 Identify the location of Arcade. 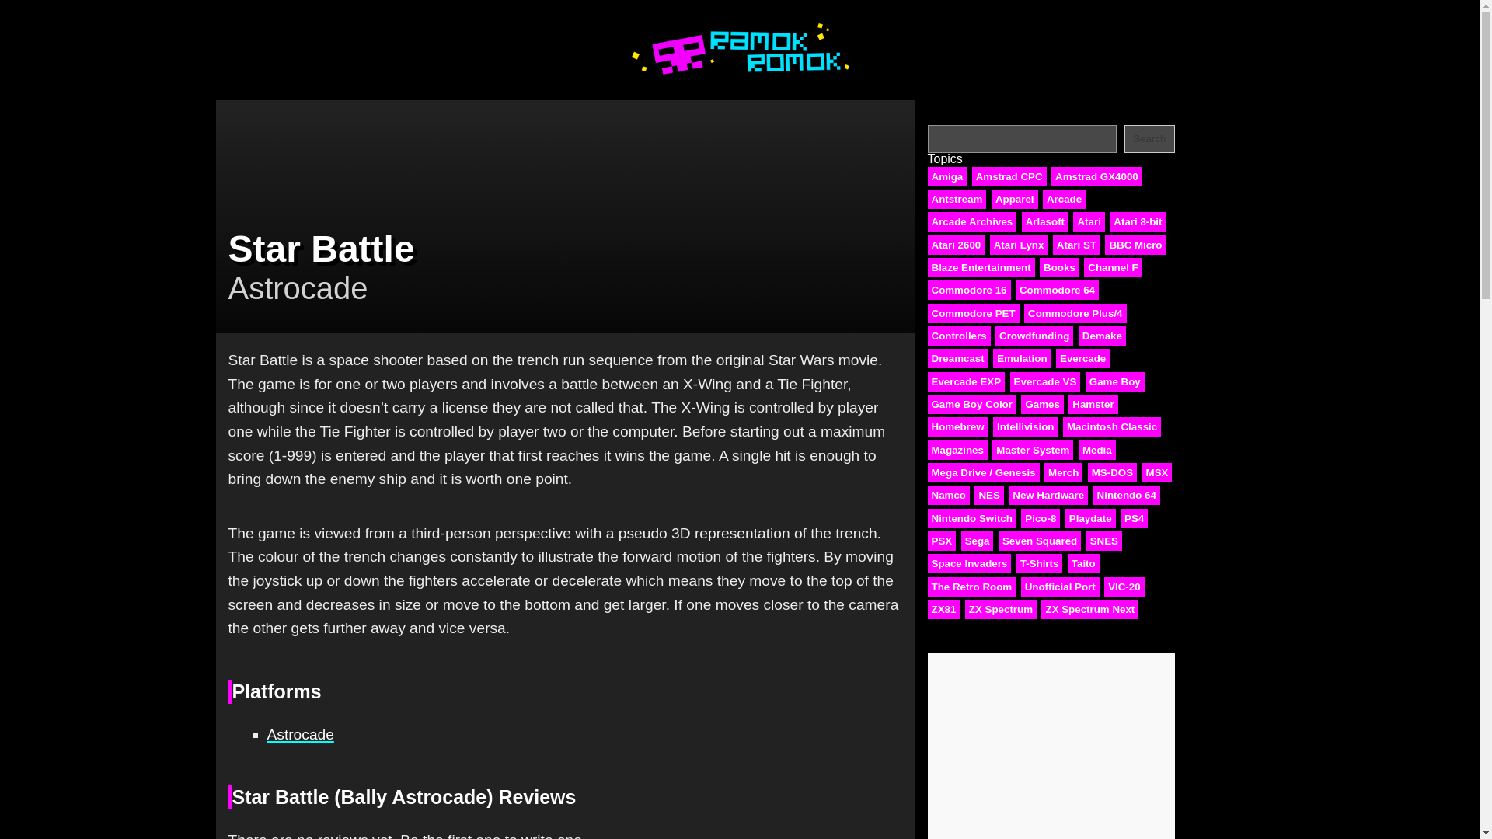
(1065, 199).